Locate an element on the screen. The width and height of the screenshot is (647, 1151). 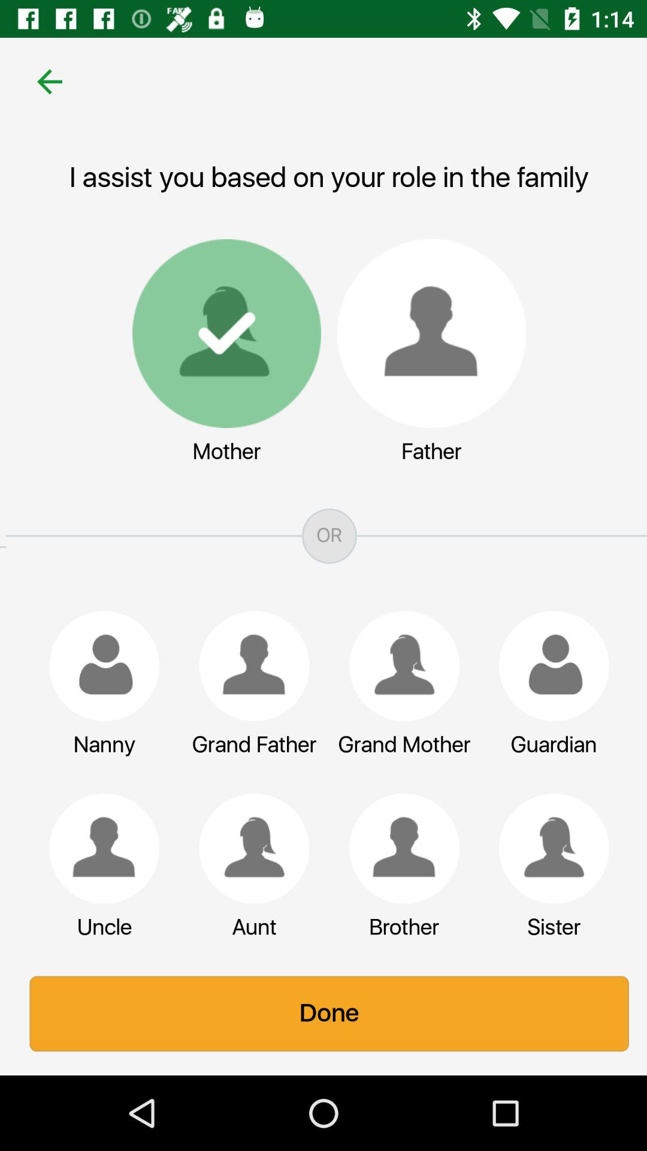
go back is located at coordinates (44, 82).